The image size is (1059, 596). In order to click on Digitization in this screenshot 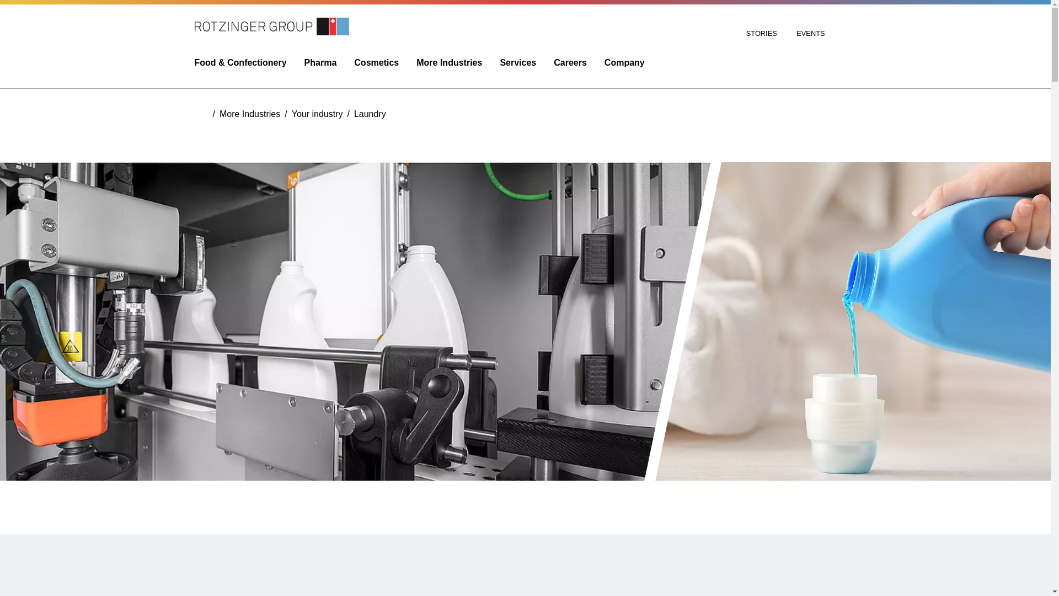, I will do `click(607, 2)`.